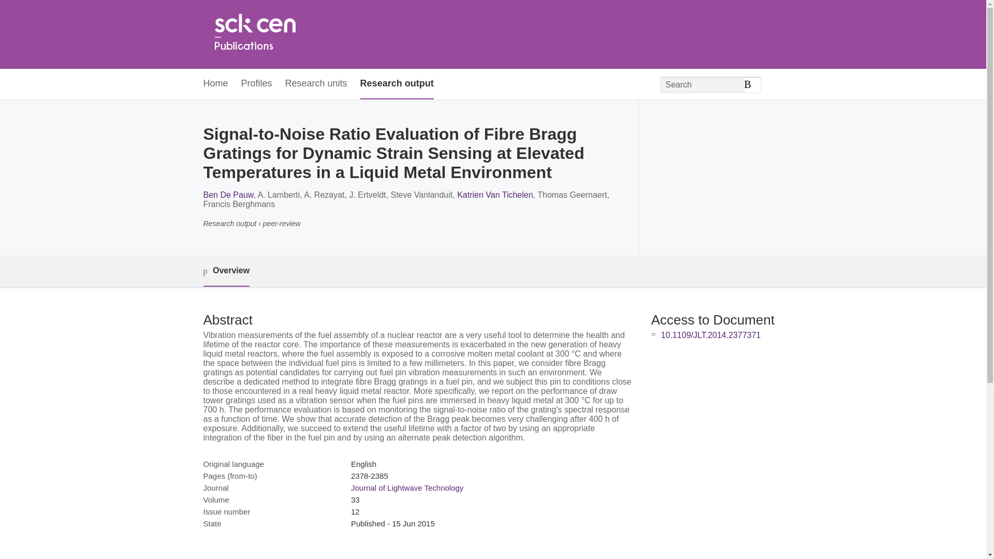 The image size is (994, 559). I want to click on Journal of Lightwave Technology, so click(407, 488).